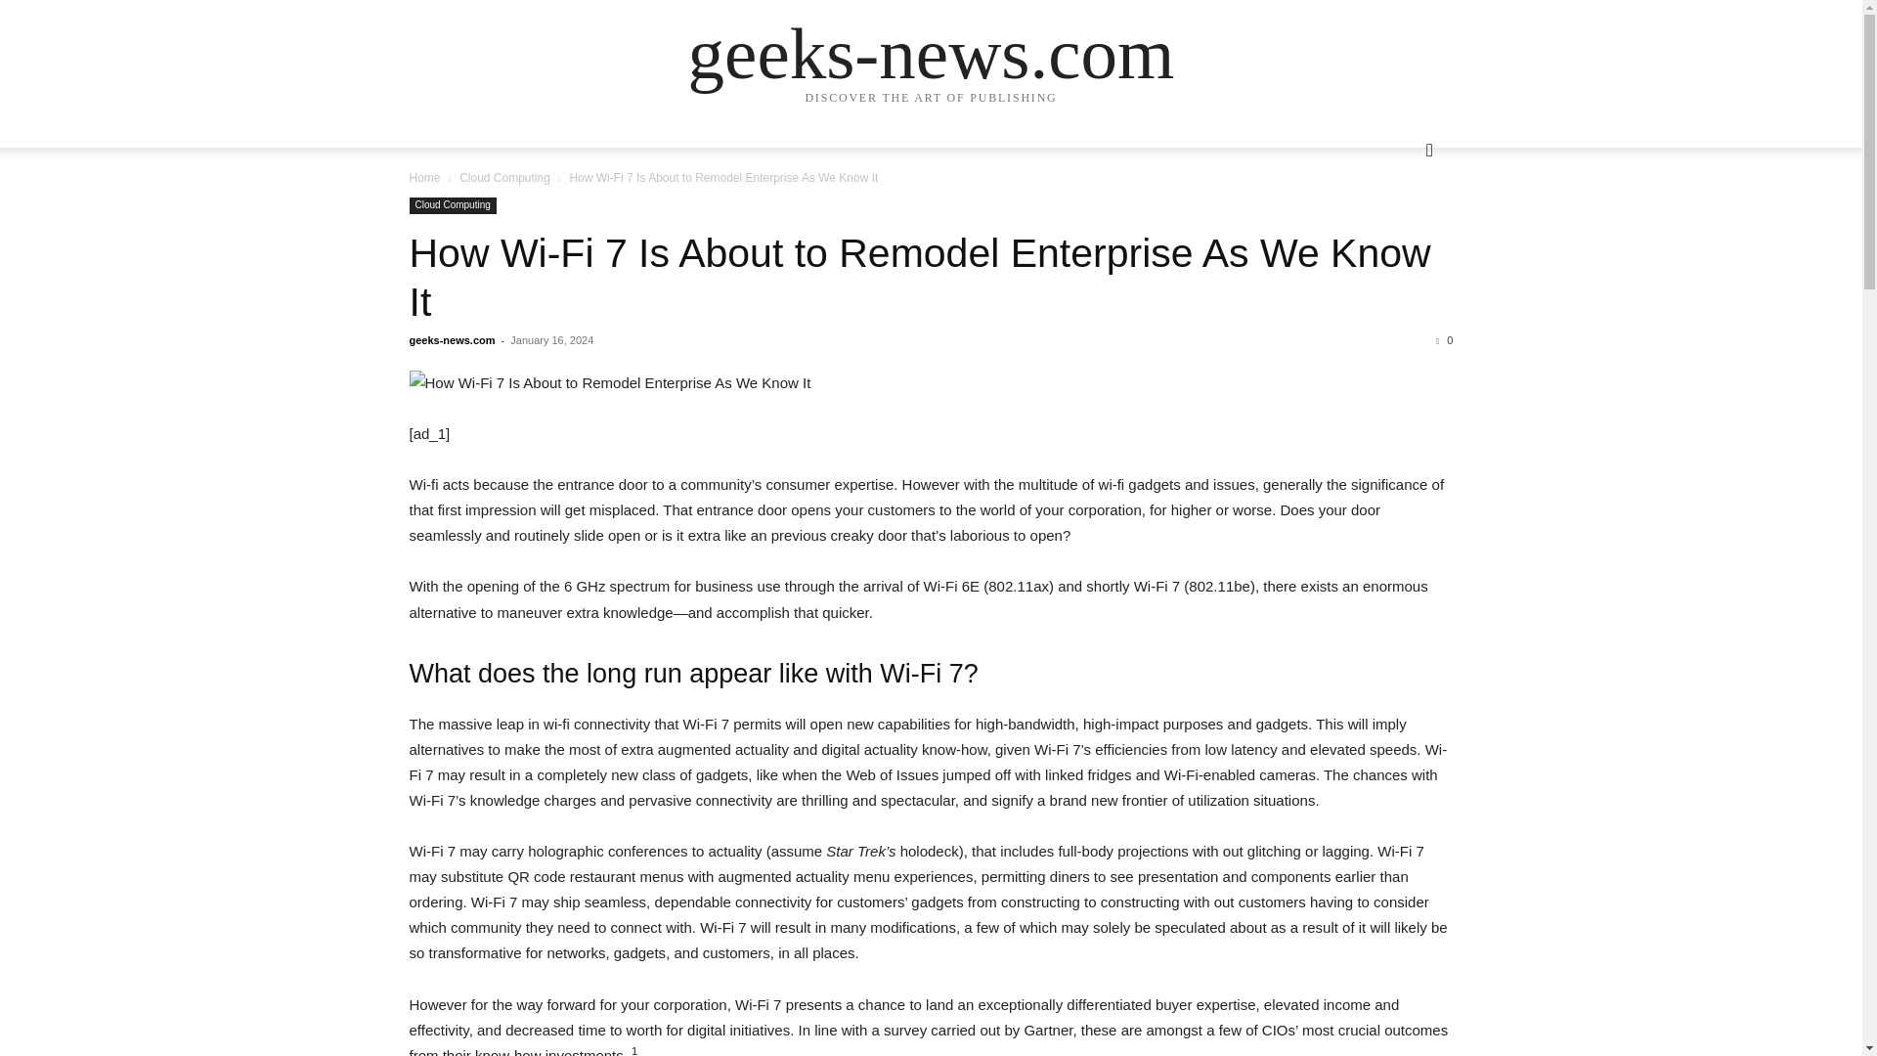 This screenshot has height=1056, width=1877. Describe the element at coordinates (452, 205) in the screenshot. I see `Cloud Computing` at that location.